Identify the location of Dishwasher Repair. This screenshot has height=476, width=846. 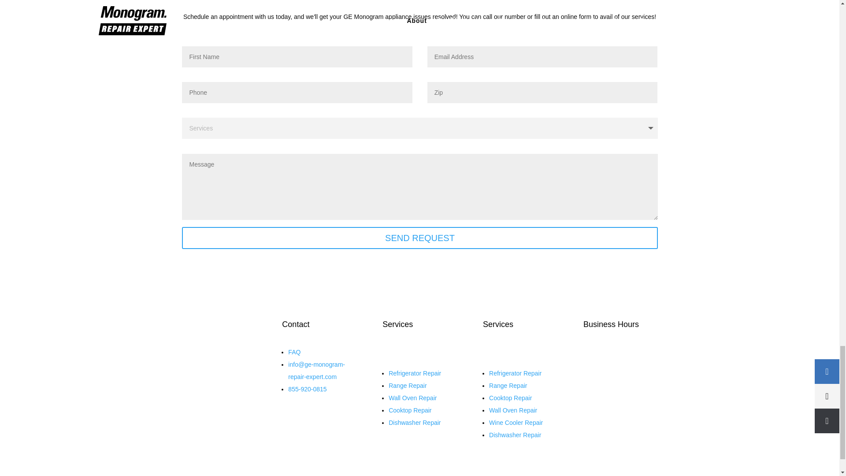
(414, 422).